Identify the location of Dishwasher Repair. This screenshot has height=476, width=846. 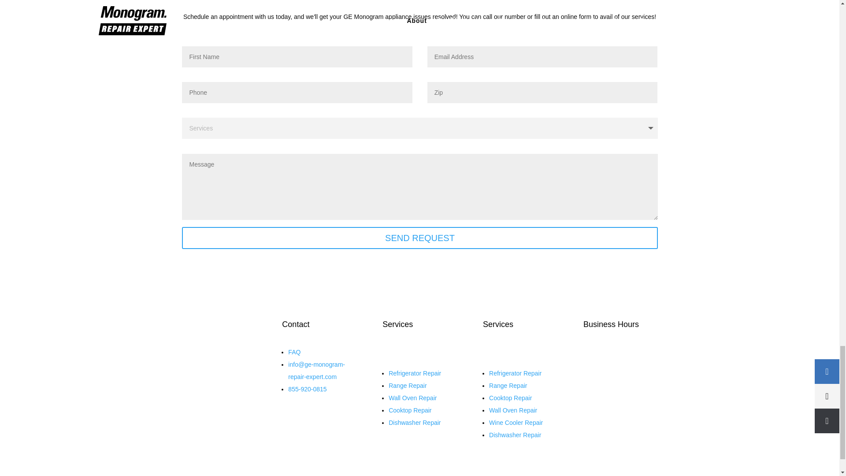
(414, 422).